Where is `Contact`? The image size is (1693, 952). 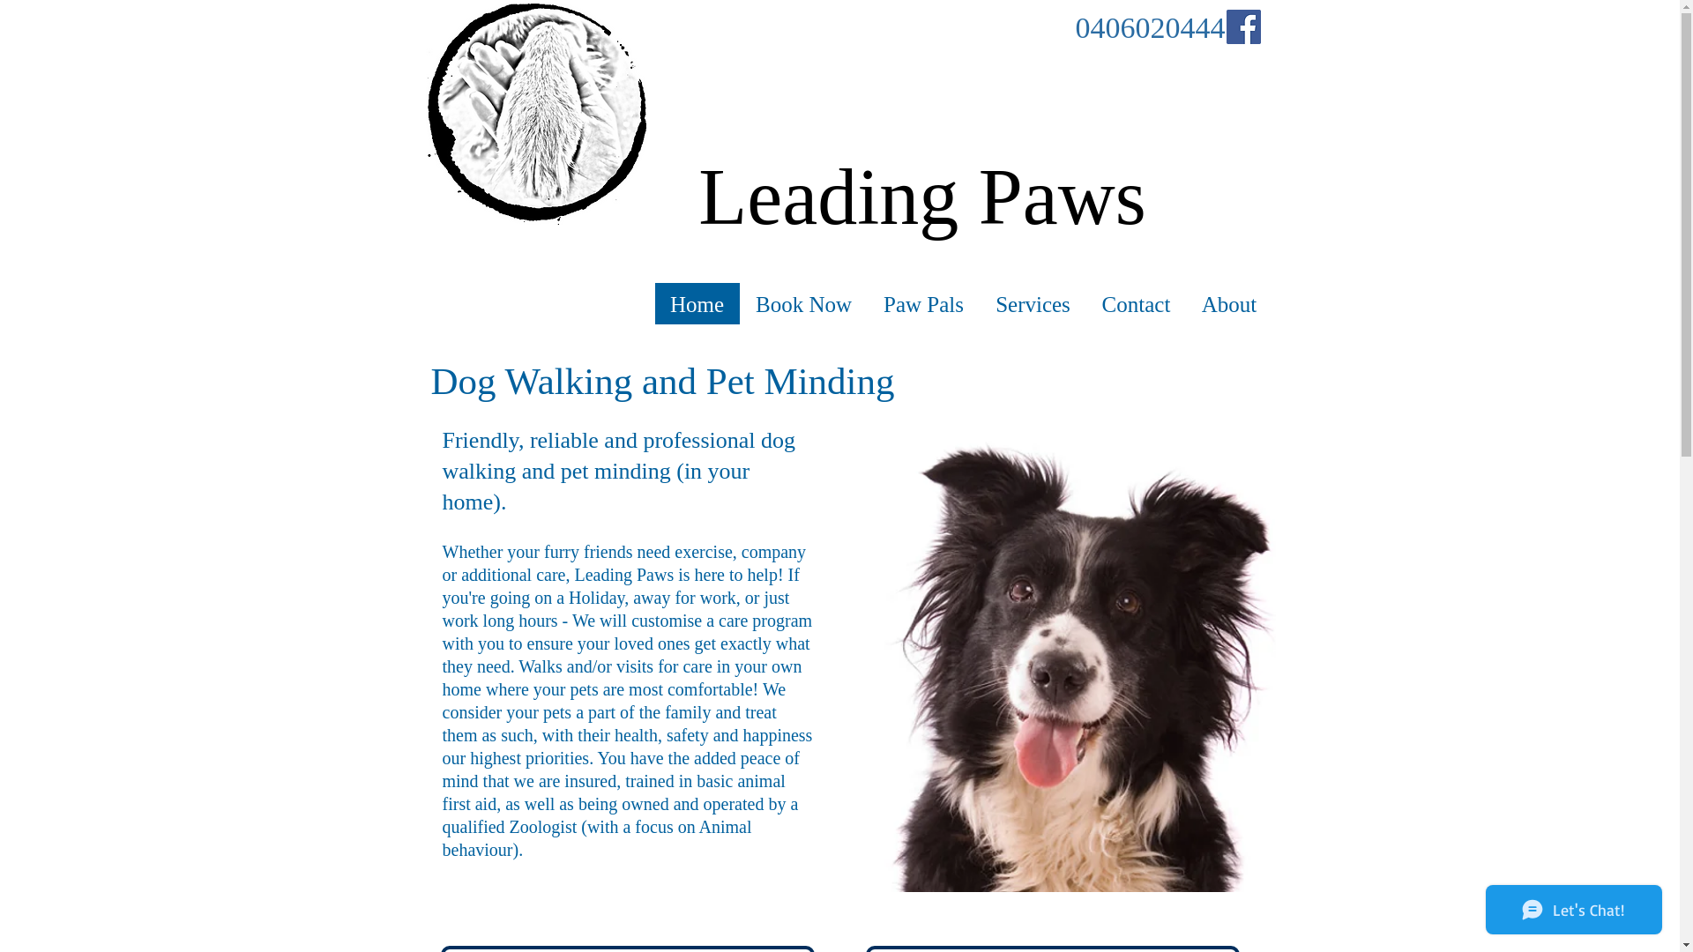 Contact is located at coordinates (1136, 305).